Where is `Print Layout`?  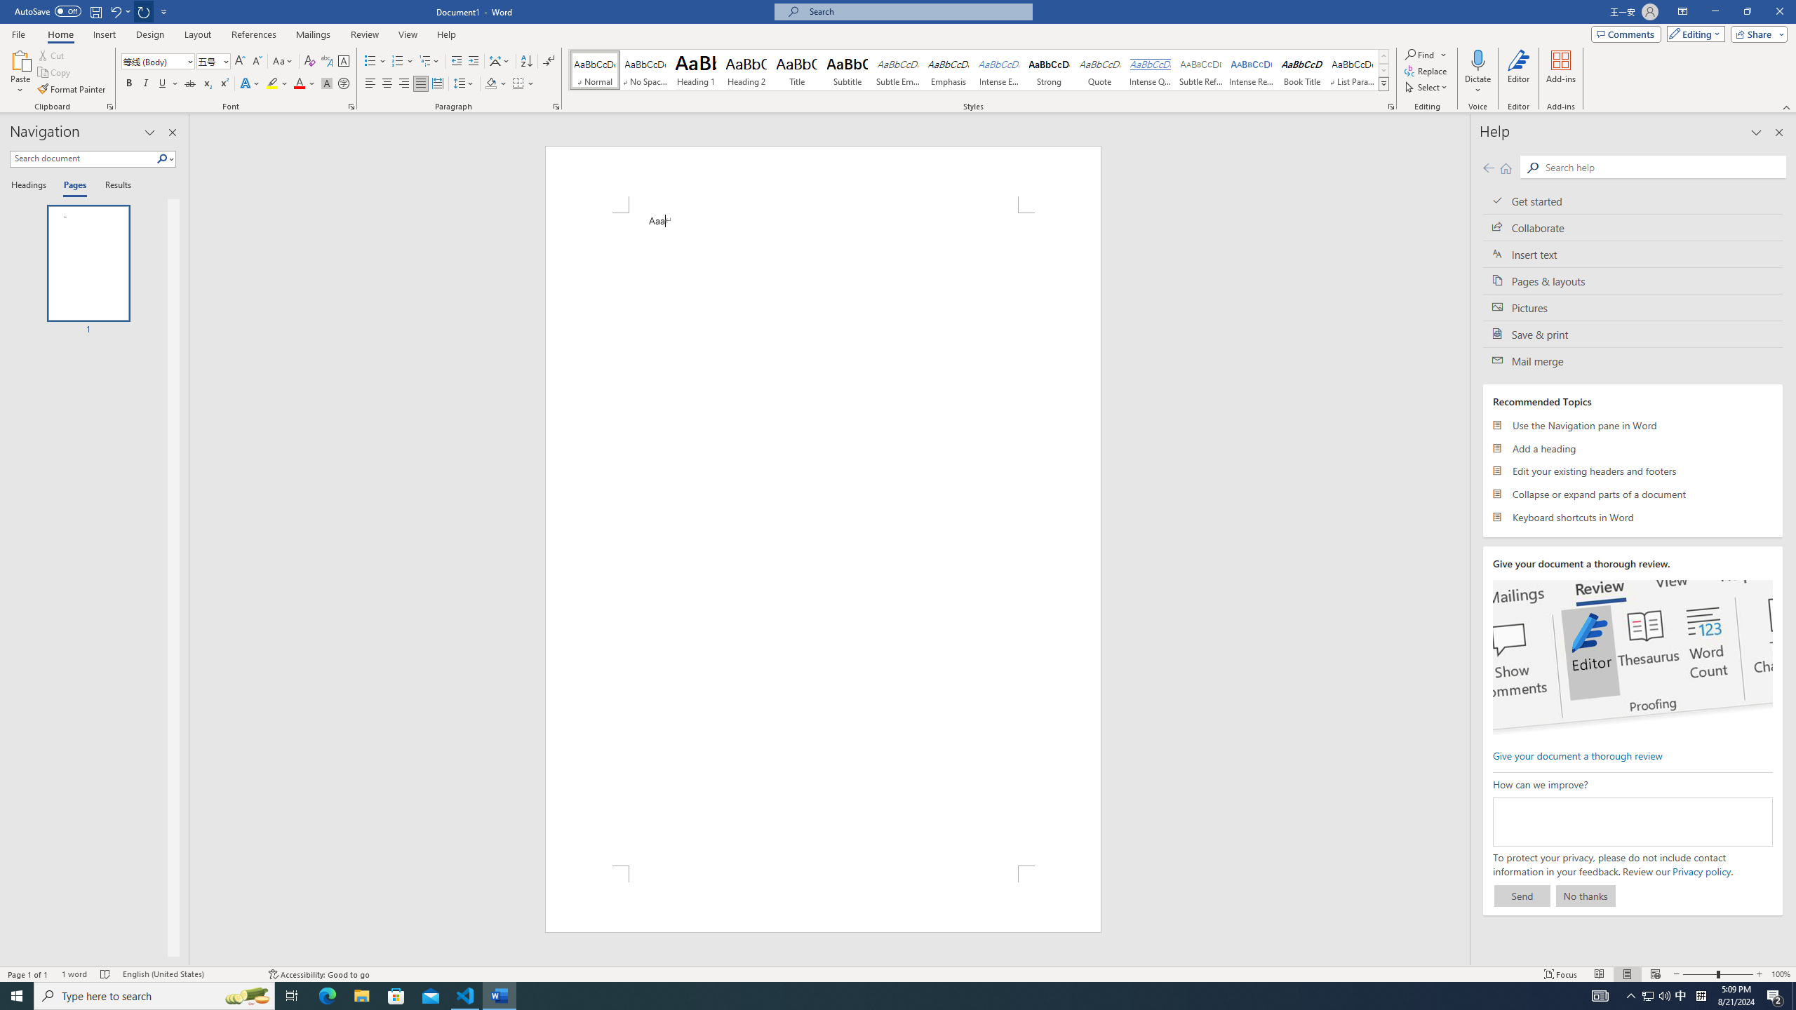 Print Layout is located at coordinates (1626, 974).